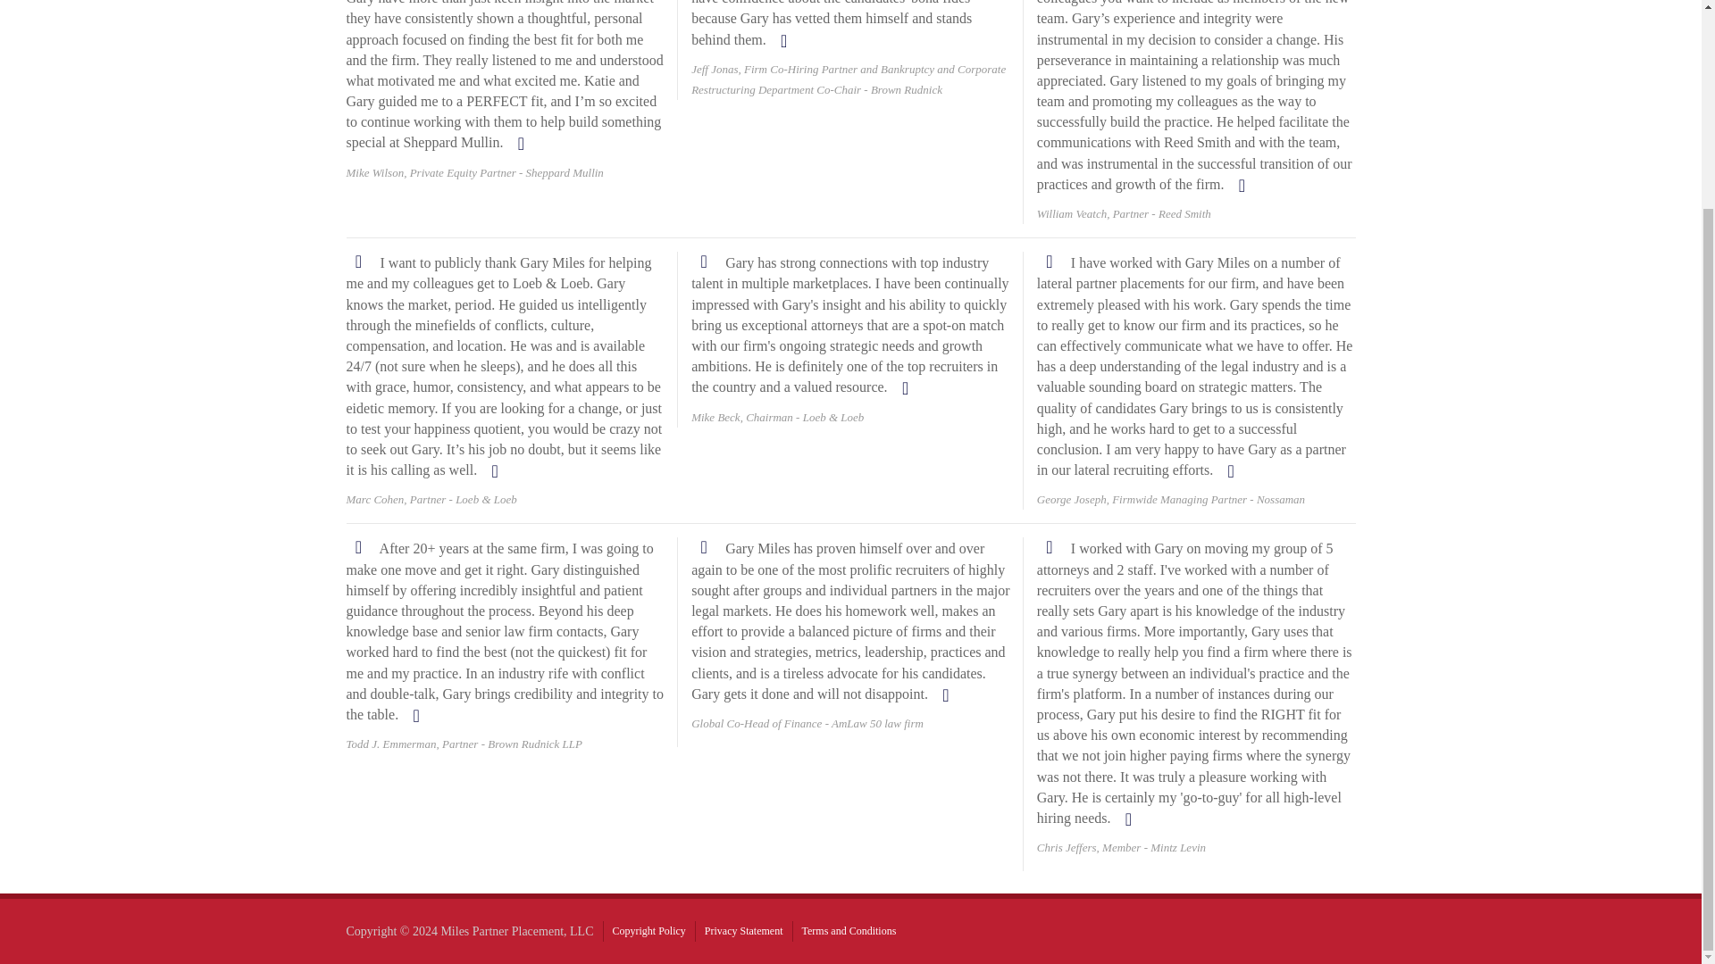 The width and height of the screenshot is (1715, 964). I want to click on Copyright Policy, so click(648, 930).